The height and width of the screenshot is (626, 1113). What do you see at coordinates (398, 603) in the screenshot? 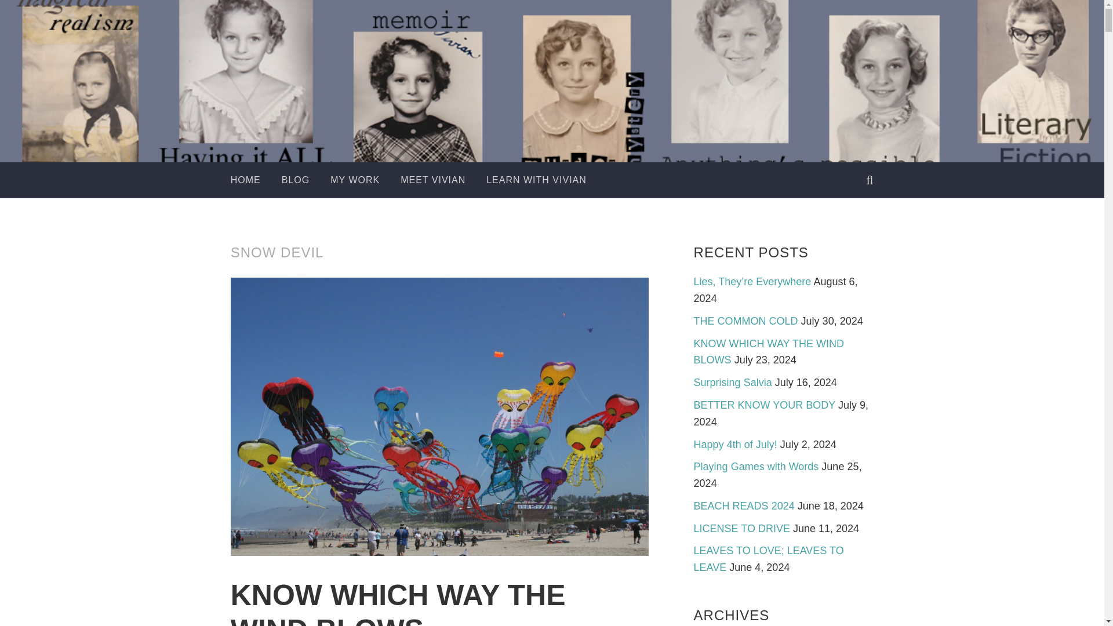
I see `KNOW WHICH WAY THE WIND BLOWS` at bounding box center [398, 603].